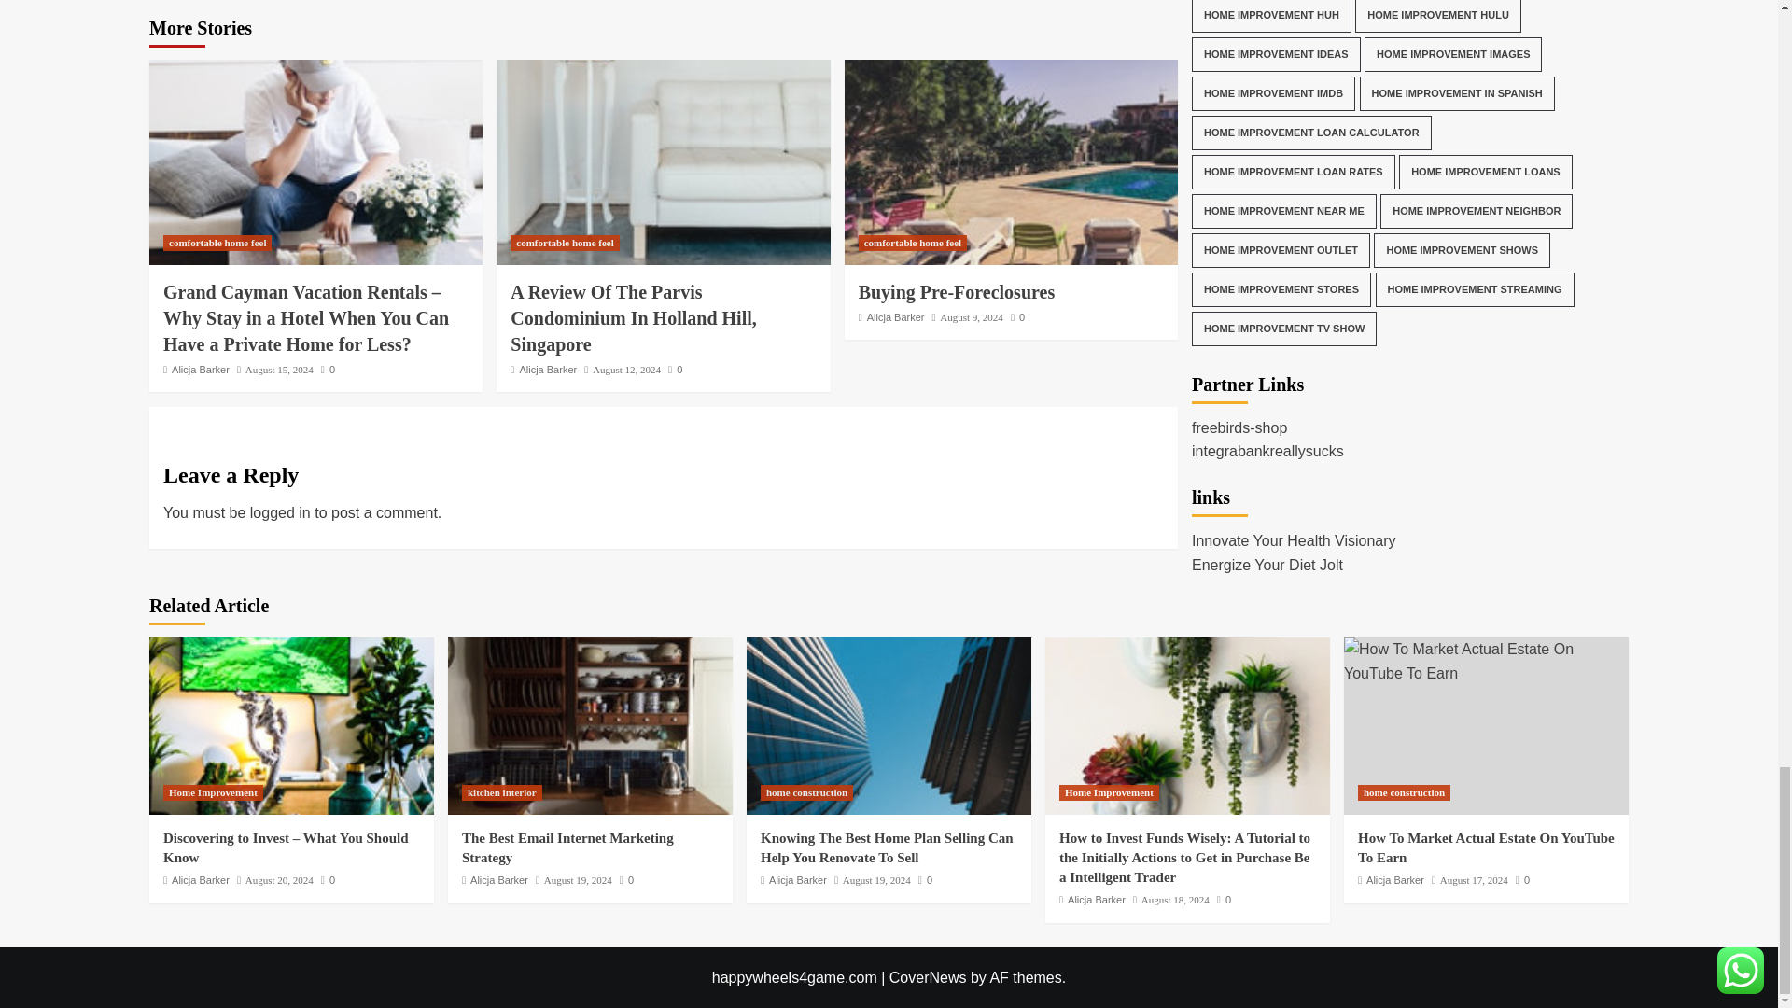  Describe the element at coordinates (217, 243) in the screenshot. I see `comfortable home feel` at that location.